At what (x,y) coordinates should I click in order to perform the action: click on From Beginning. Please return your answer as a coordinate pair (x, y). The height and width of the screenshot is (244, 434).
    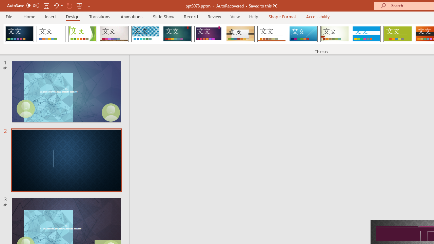
    Looking at the image, I should click on (79, 5).